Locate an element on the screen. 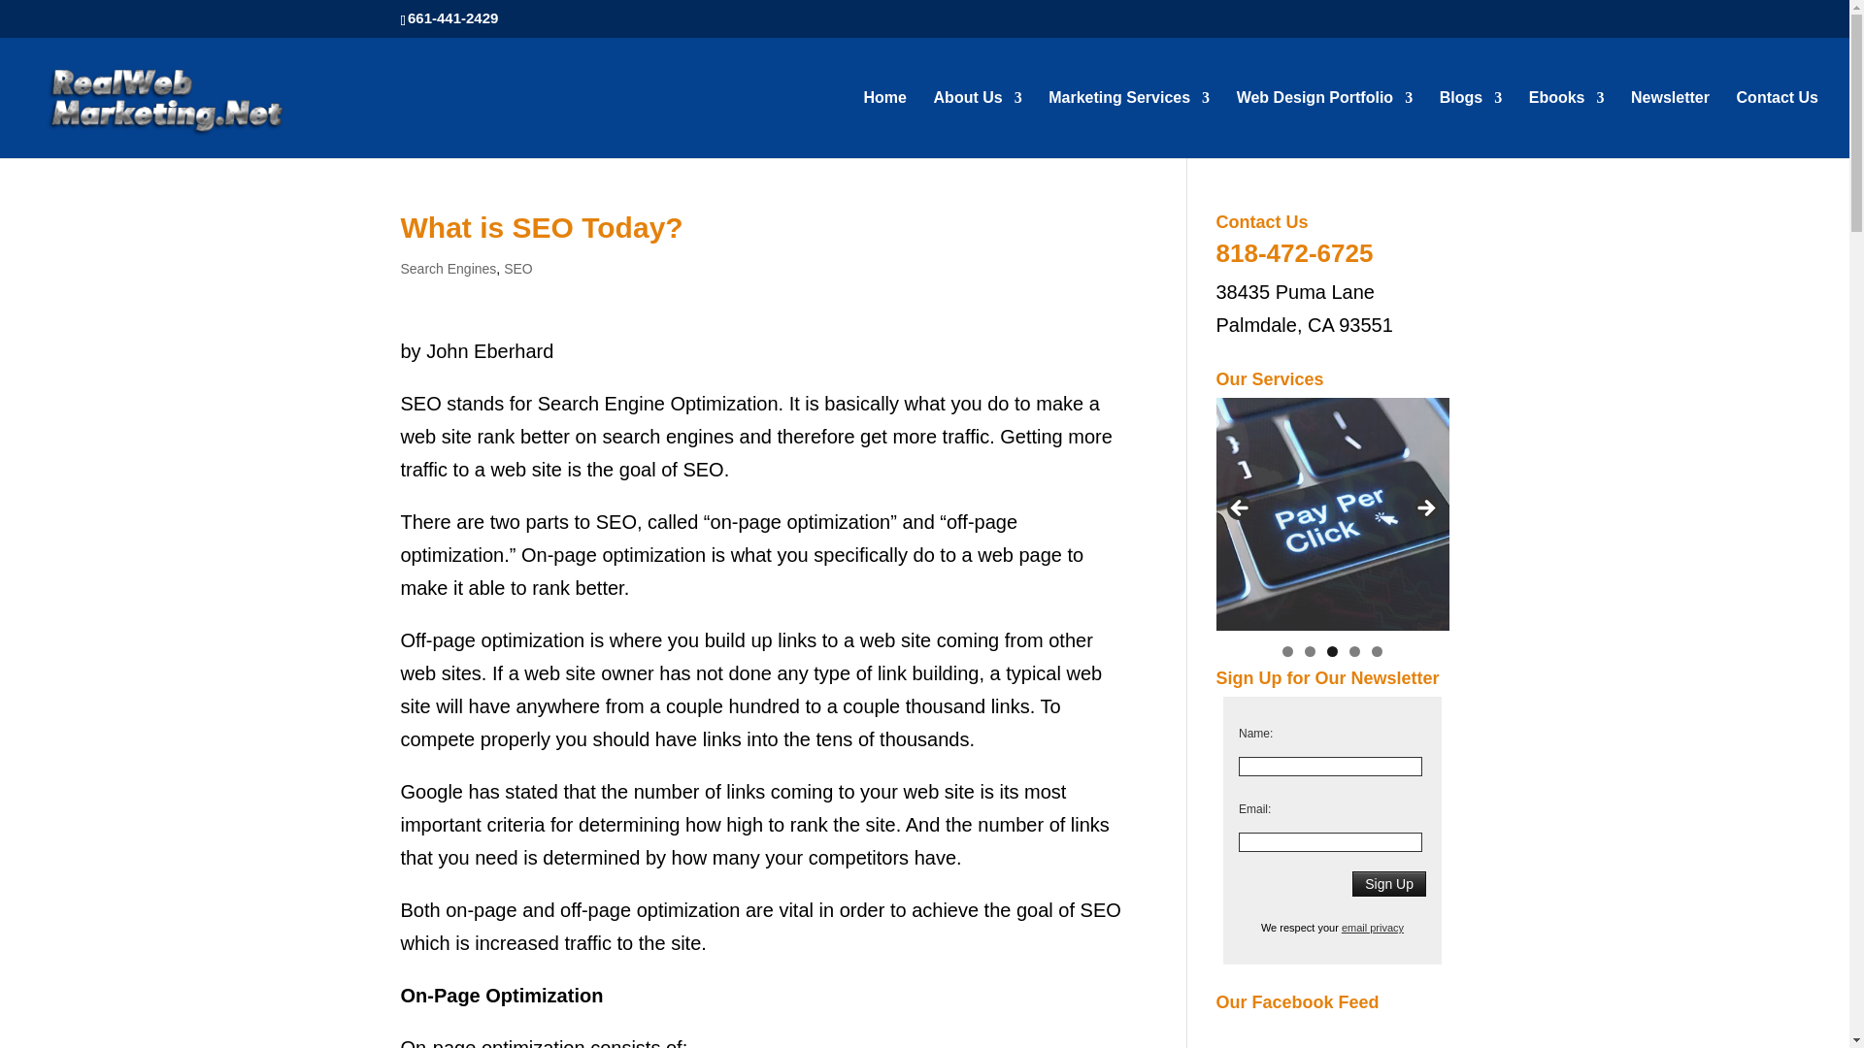 The image size is (1864, 1048). About Us is located at coordinates (977, 124).